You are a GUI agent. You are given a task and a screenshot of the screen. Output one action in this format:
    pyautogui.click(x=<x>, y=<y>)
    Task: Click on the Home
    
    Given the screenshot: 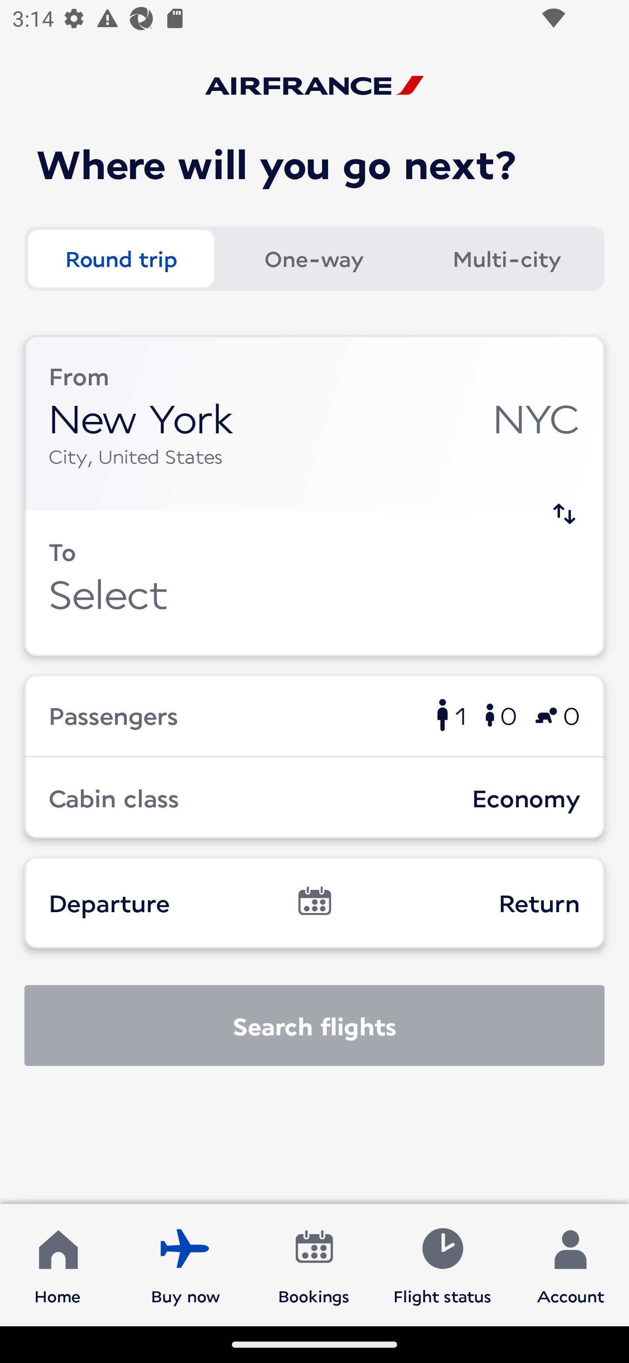 What is the action you would take?
    pyautogui.click(x=58, y=1264)
    